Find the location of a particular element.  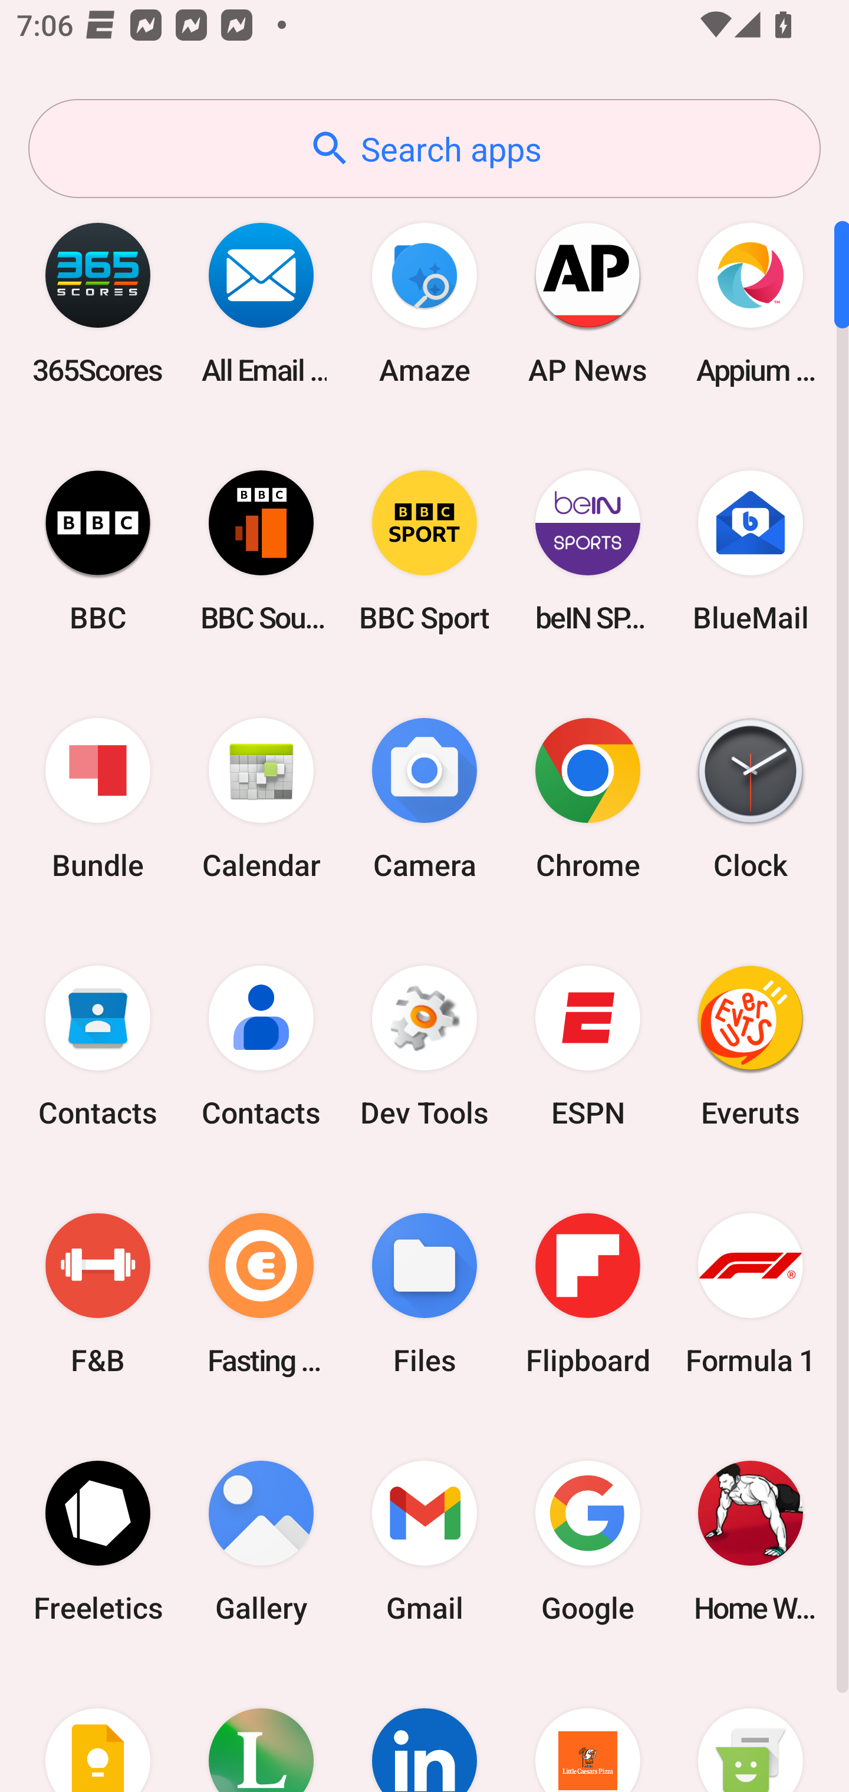

Formula 1 is located at coordinates (751, 1293).